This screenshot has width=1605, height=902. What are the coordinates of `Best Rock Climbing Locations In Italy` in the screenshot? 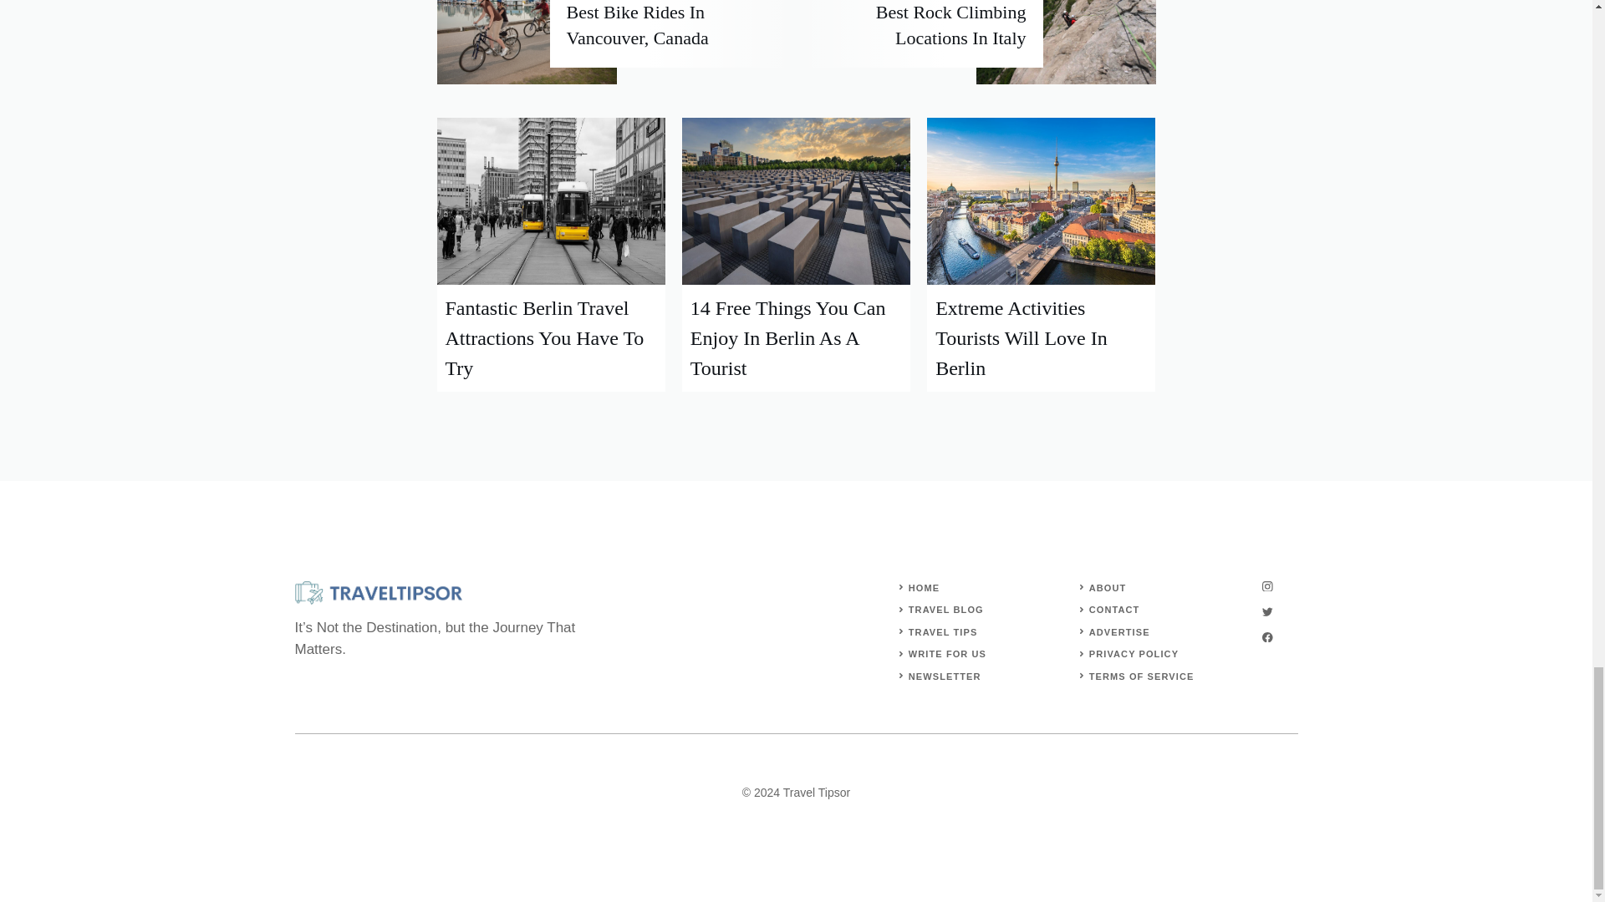 It's located at (951, 25).